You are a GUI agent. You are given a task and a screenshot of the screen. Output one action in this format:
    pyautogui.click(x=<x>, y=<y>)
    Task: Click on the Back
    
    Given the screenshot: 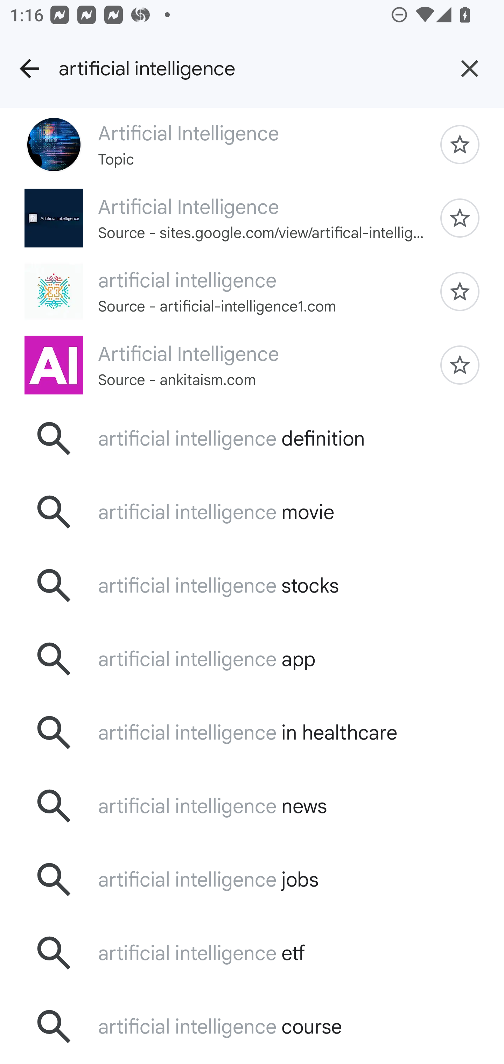 What is the action you would take?
    pyautogui.click(x=29, y=69)
    